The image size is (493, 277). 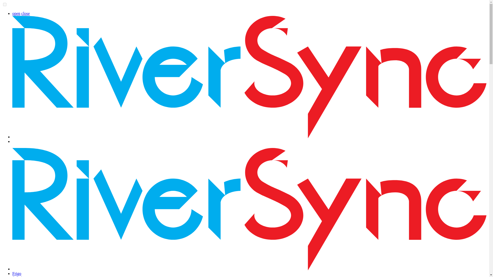 What do you see at coordinates (20, 276) in the screenshot?
I see `Solutions` at bounding box center [20, 276].